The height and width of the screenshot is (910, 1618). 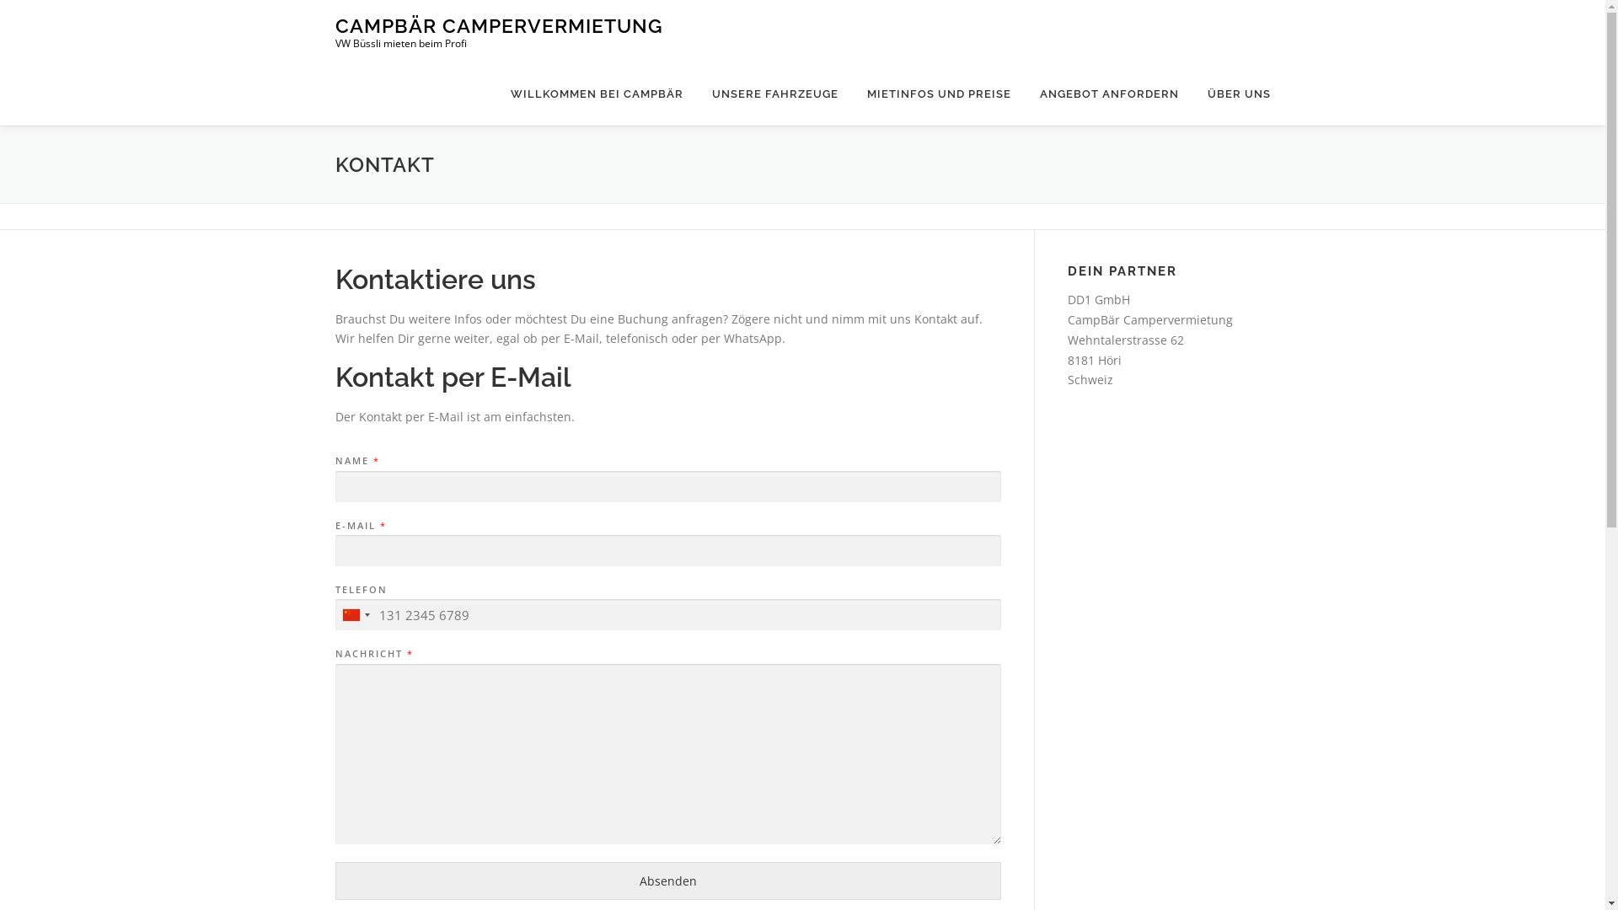 I want to click on UNSERE FAHRZEUGE, so click(x=775, y=94).